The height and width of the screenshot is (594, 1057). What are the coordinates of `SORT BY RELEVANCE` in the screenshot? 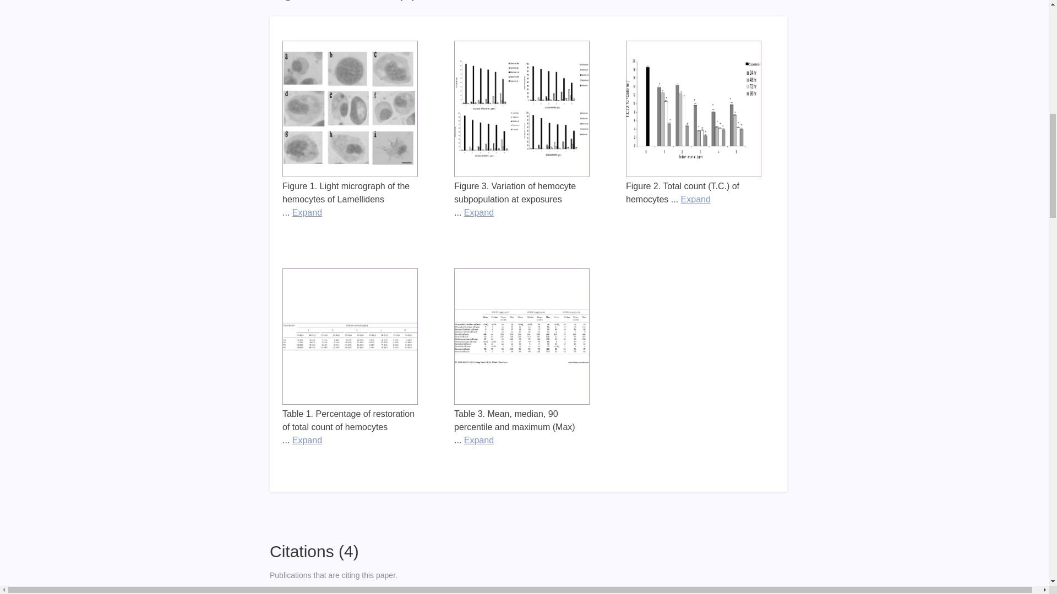 It's located at (742, 591).